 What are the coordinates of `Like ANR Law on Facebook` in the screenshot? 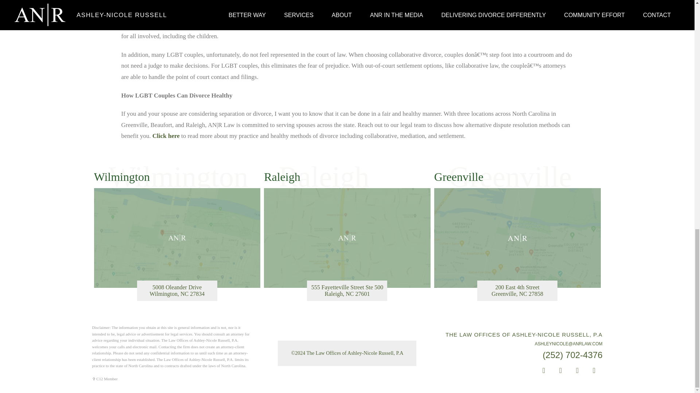 It's located at (577, 370).